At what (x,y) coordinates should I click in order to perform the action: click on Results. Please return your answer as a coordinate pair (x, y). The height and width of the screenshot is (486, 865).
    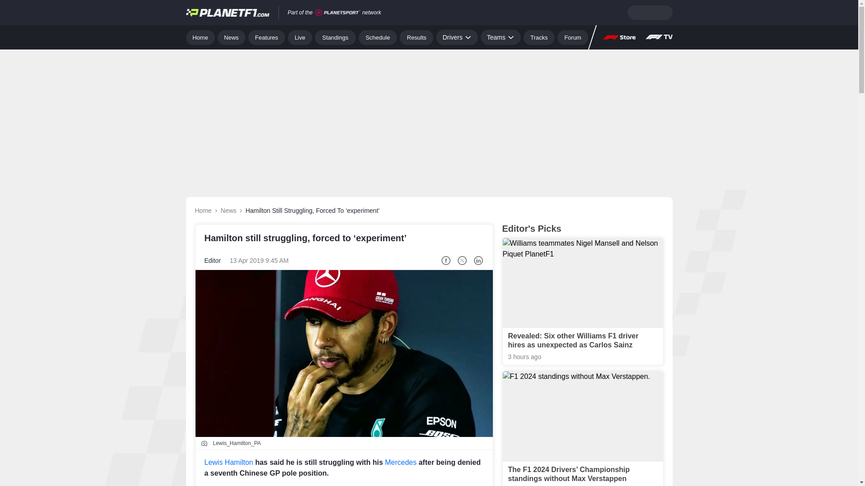
    Looking at the image, I should click on (416, 37).